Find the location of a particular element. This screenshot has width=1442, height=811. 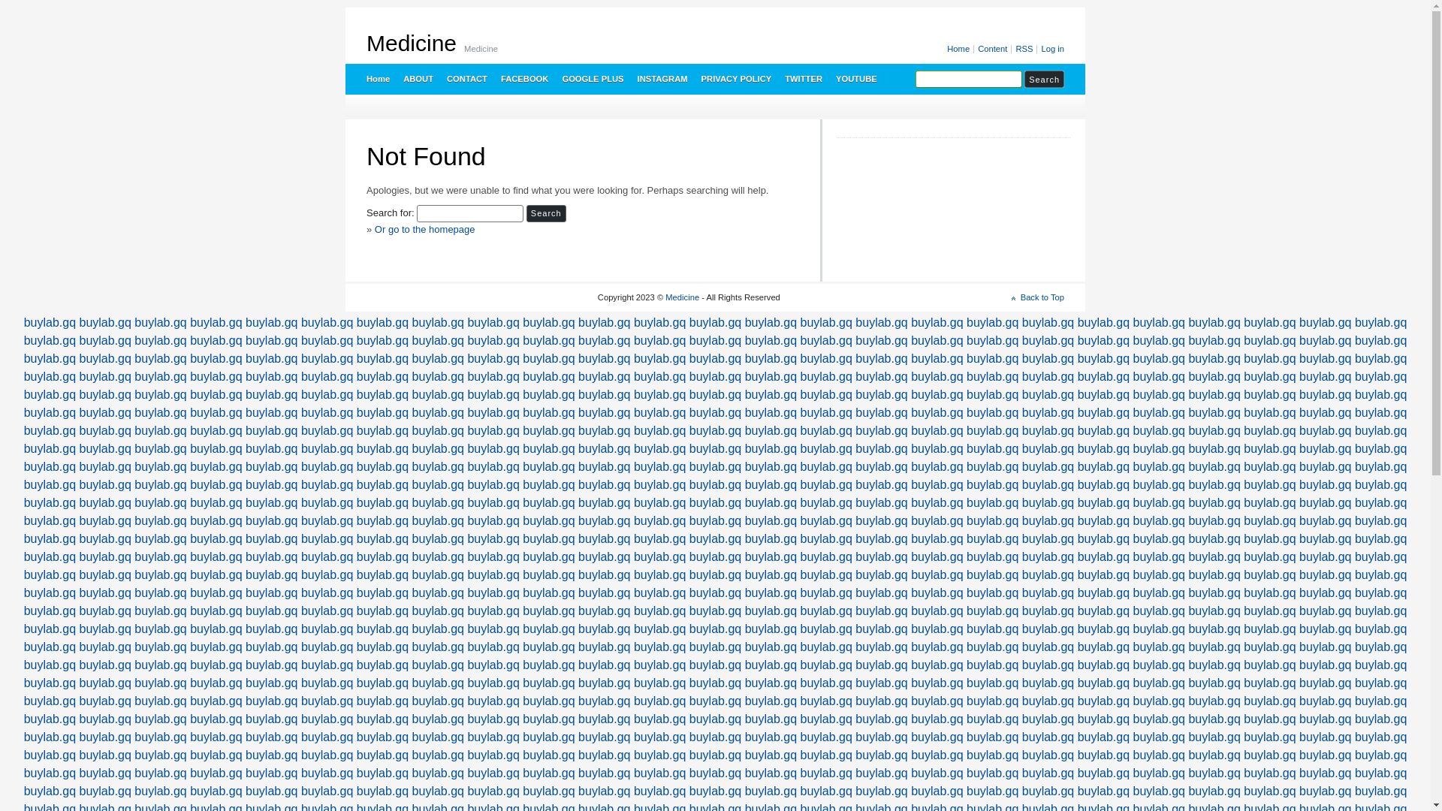

buylab.gq is located at coordinates (604, 593).